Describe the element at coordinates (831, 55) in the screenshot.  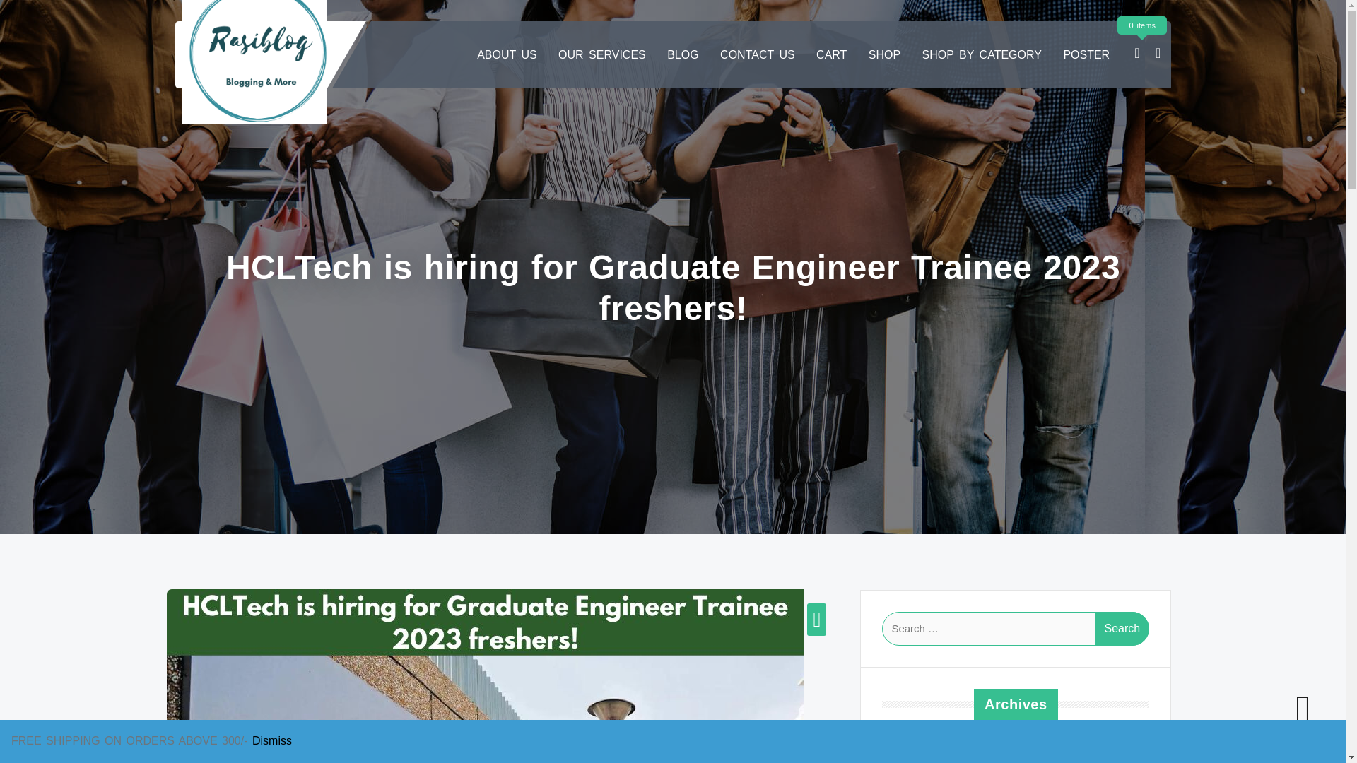
I see `CART` at that location.